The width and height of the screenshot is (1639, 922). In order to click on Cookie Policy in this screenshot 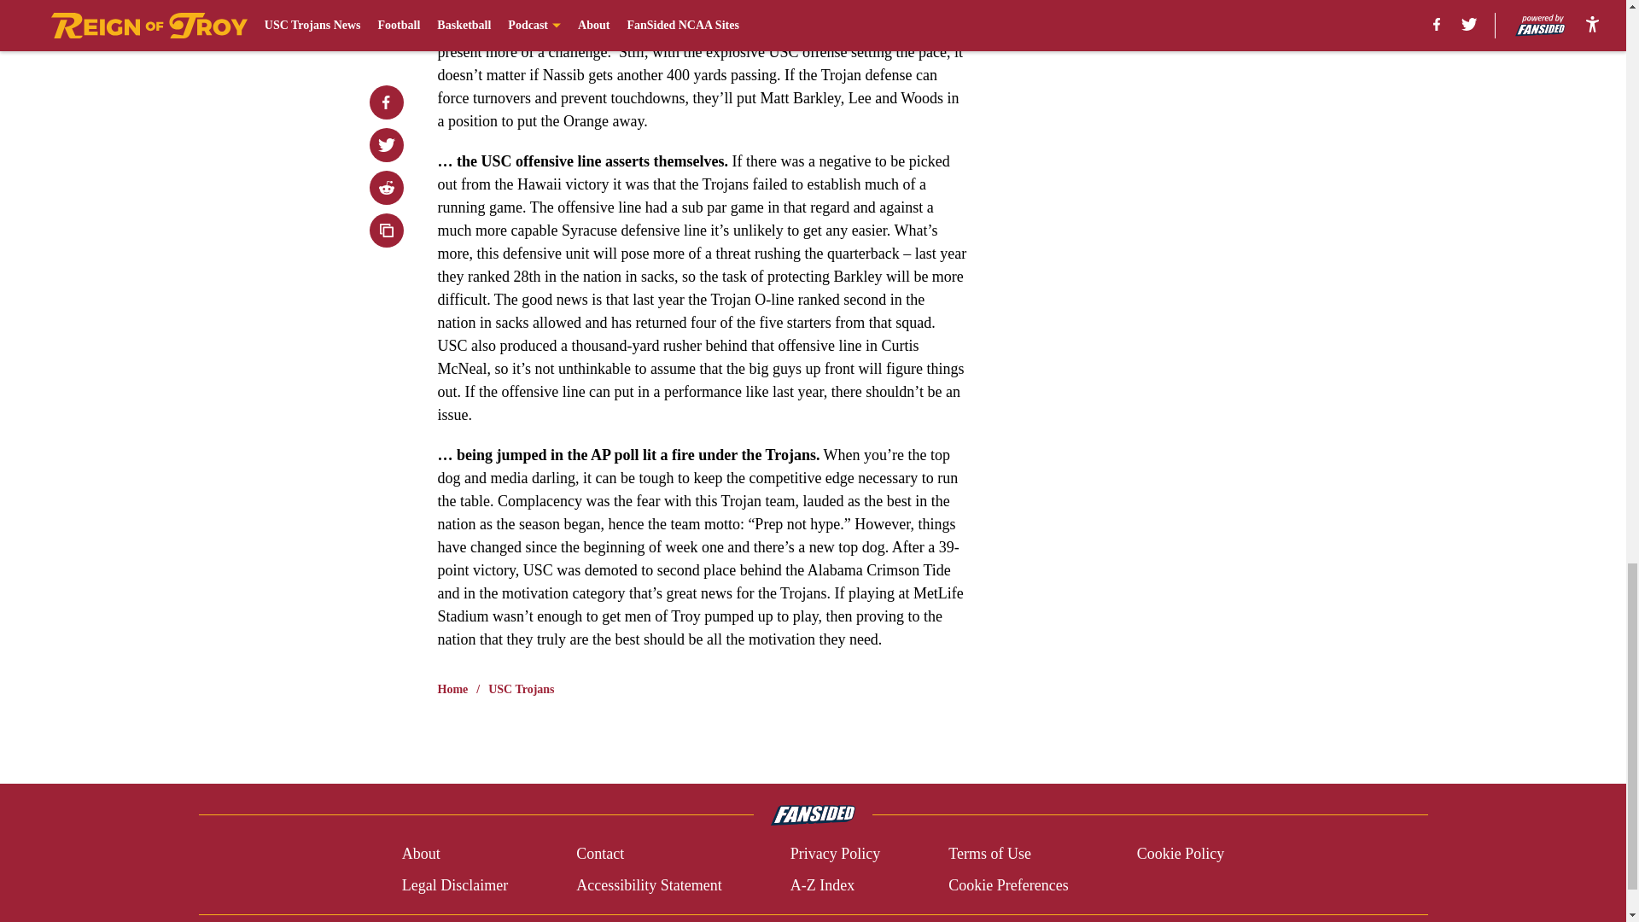, I will do `click(1181, 854)`.